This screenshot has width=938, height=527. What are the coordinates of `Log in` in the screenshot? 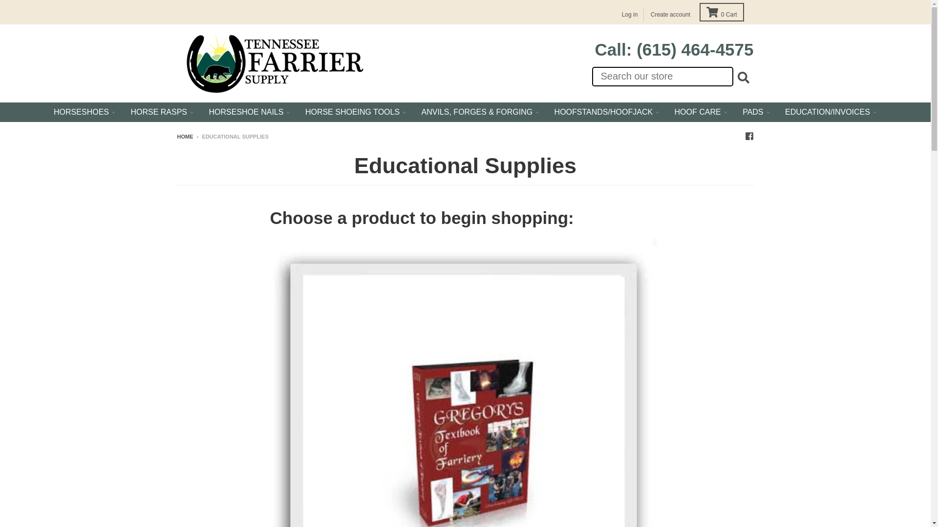 It's located at (630, 15).